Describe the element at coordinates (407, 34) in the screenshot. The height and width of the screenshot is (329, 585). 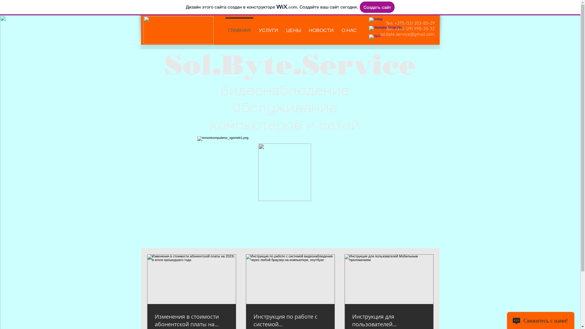
I see `sol.byte.service@gmail.com` at that location.